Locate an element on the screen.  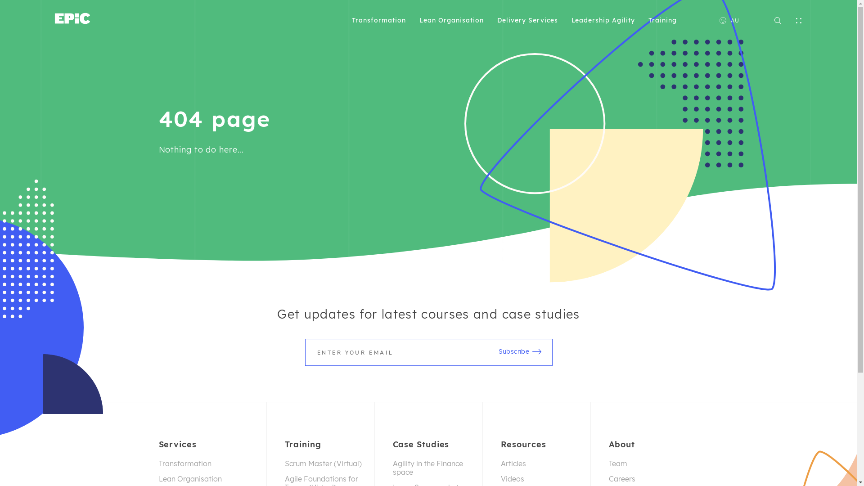
Delivery Services is located at coordinates (527, 20).